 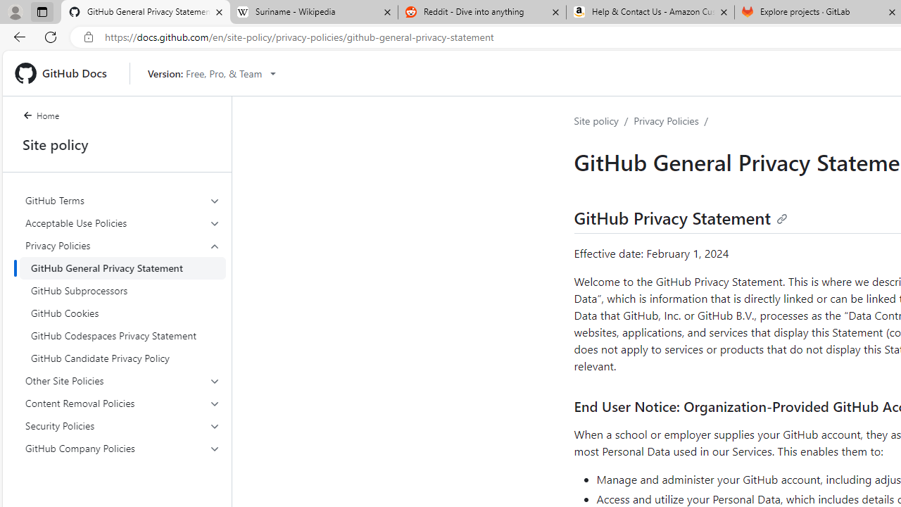 I want to click on GitHub Cookies, so click(x=122, y=313).